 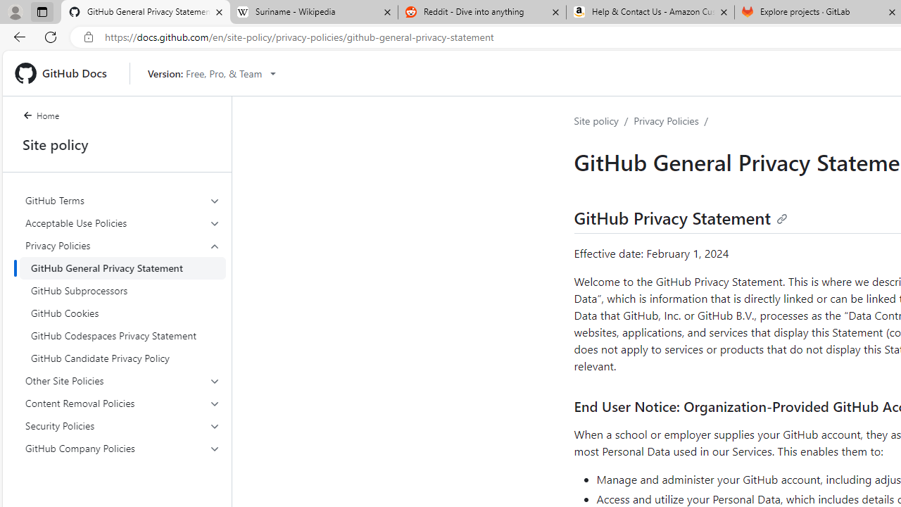 I want to click on GitHub Cookies, so click(x=122, y=313).